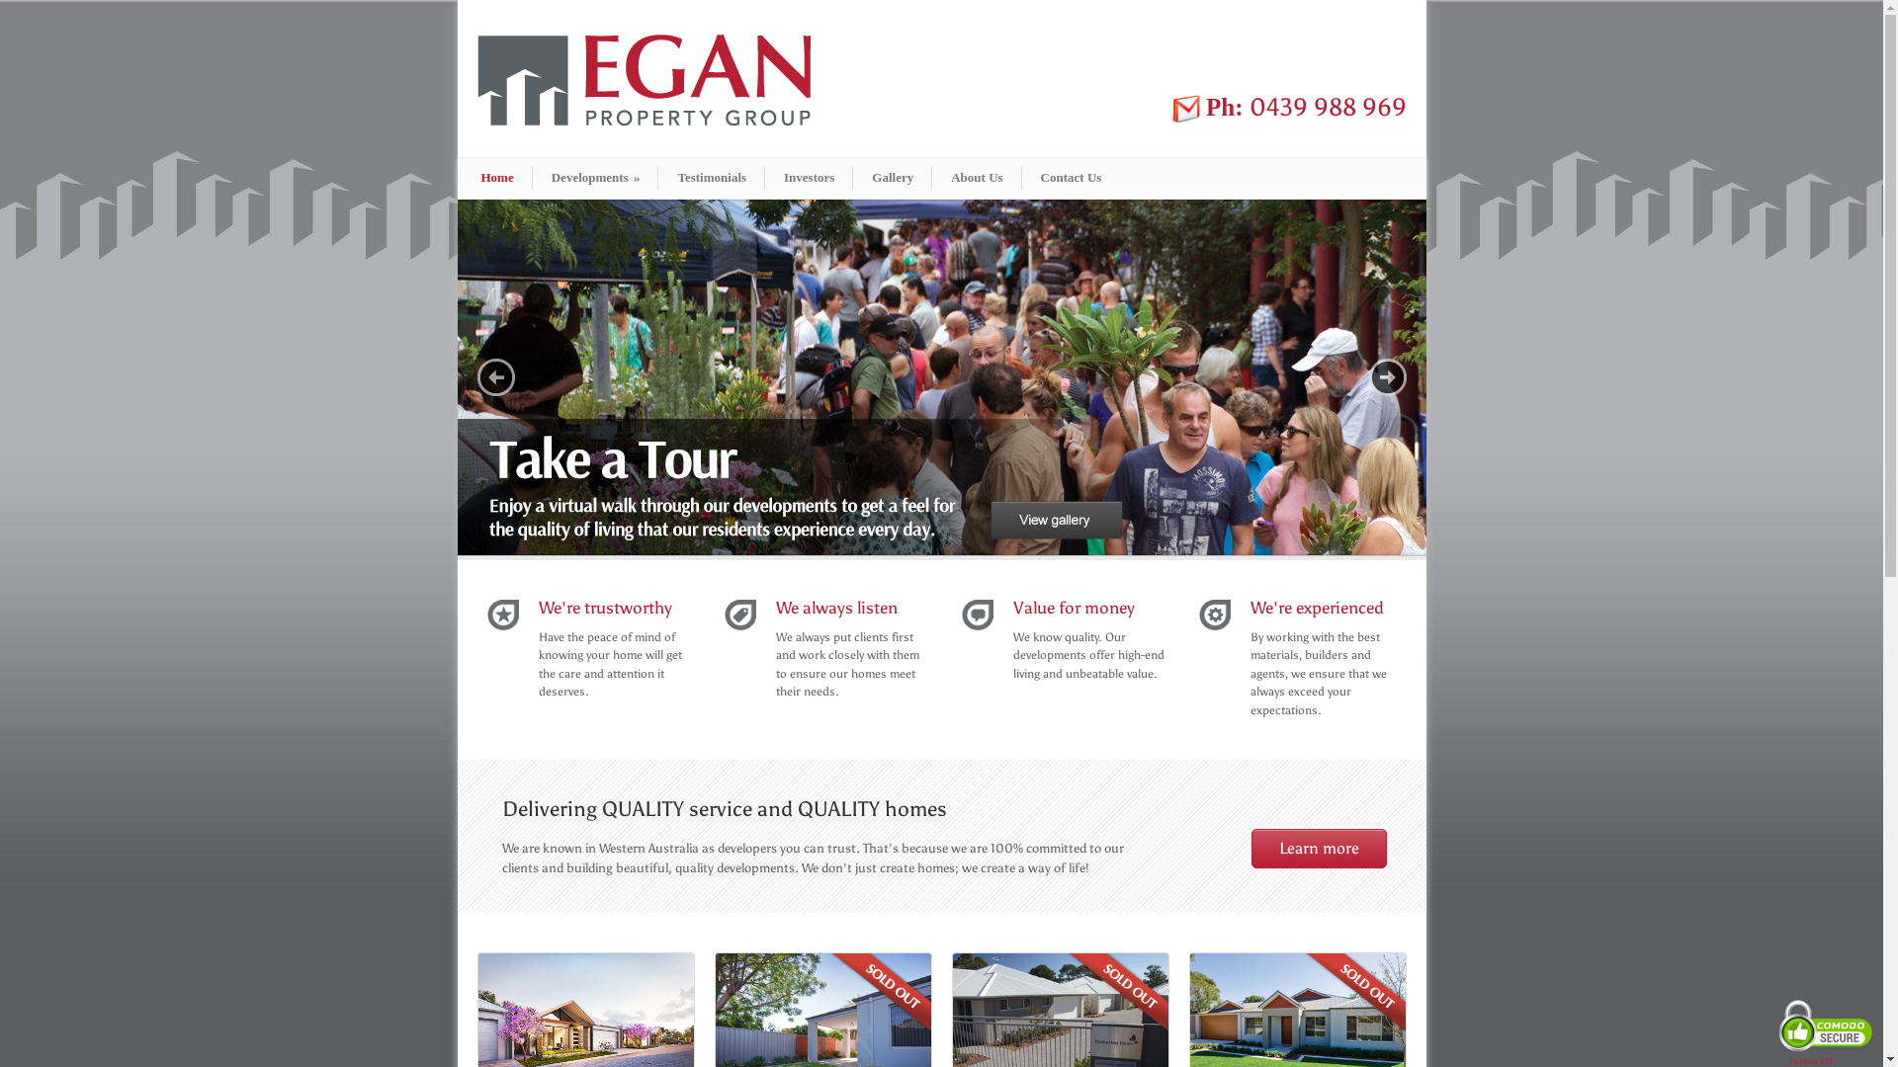 This screenshot has width=1898, height=1067. Describe the element at coordinates (712, 178) in the screenshot. I see `Testimonials` at that location.